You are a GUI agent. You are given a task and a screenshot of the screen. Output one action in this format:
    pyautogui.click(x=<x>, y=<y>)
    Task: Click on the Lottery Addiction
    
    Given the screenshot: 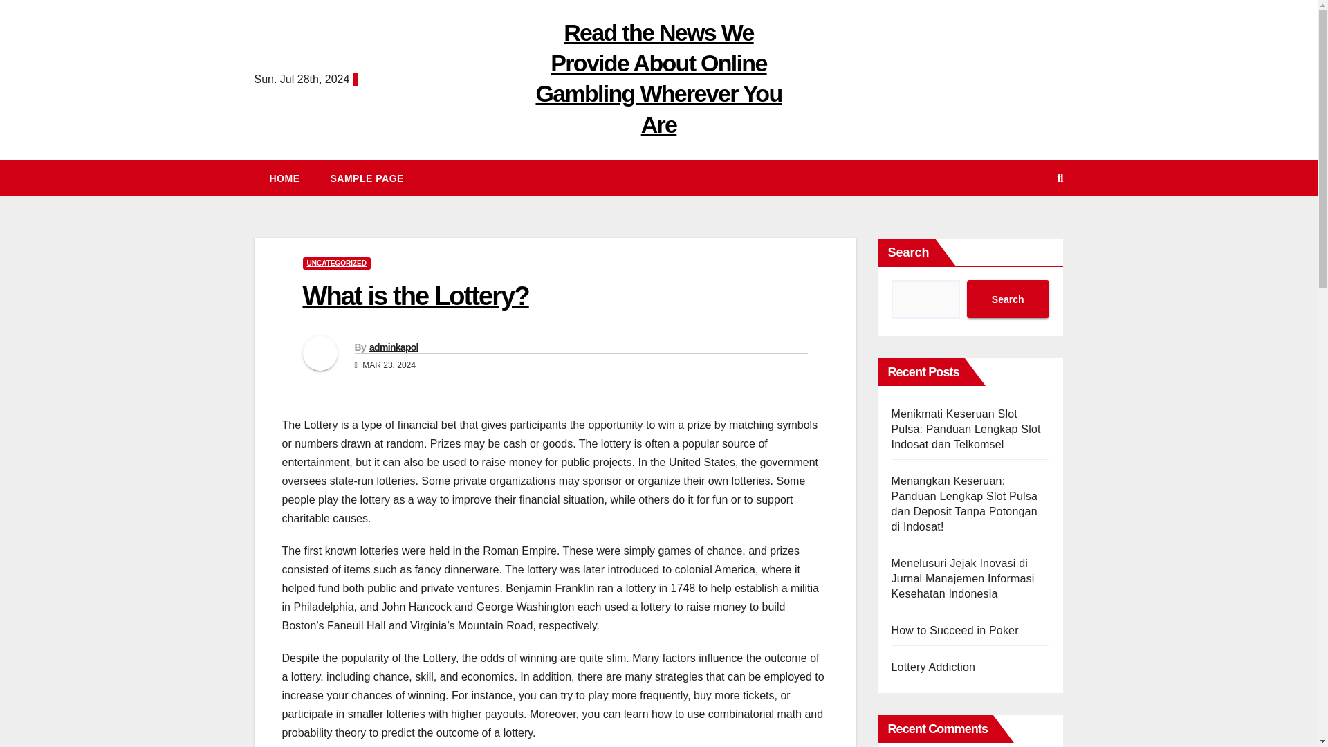 What is the action you would take?
    pyautogui.click(x=932, y=667)
    